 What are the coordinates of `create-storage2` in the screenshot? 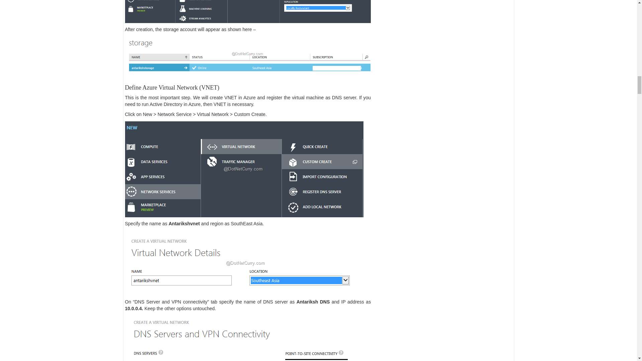 It's located at (248, 53).